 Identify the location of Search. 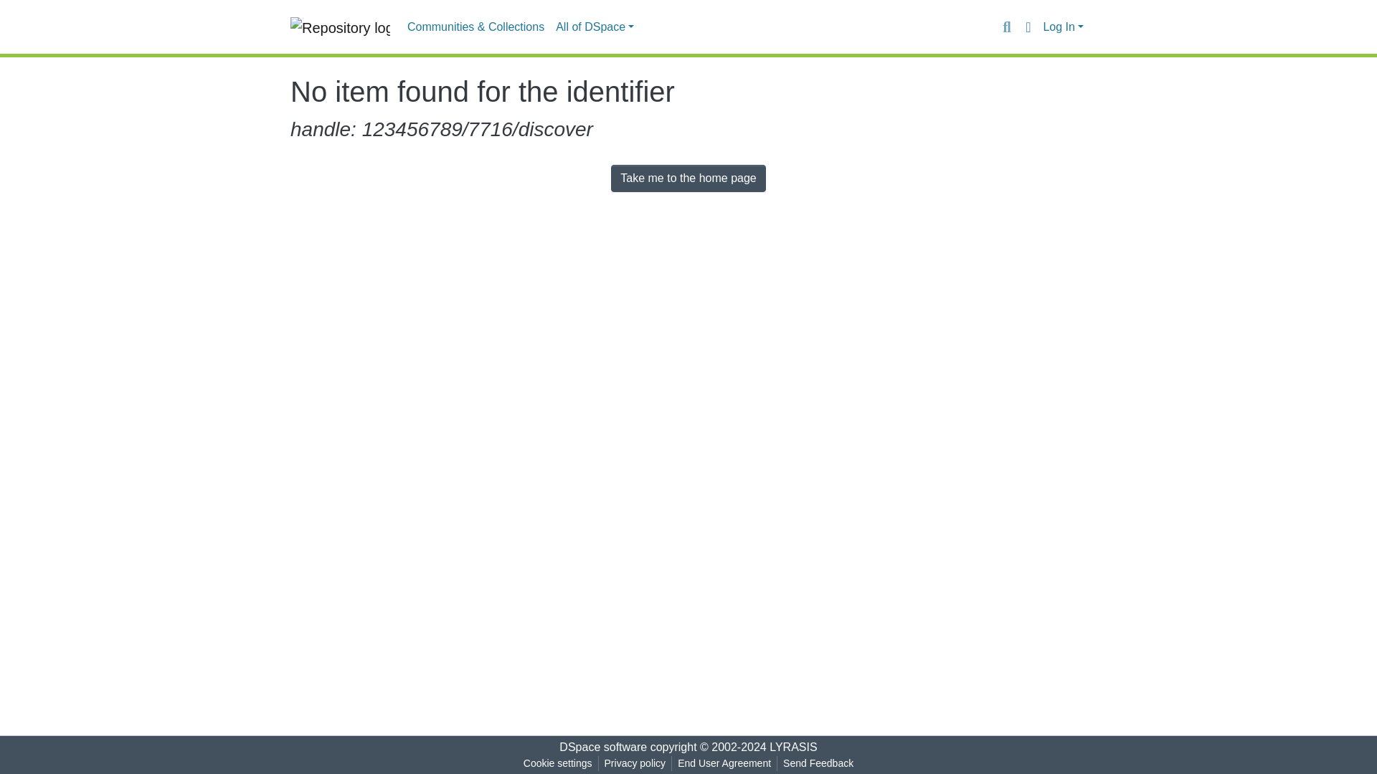
(1006, 27).